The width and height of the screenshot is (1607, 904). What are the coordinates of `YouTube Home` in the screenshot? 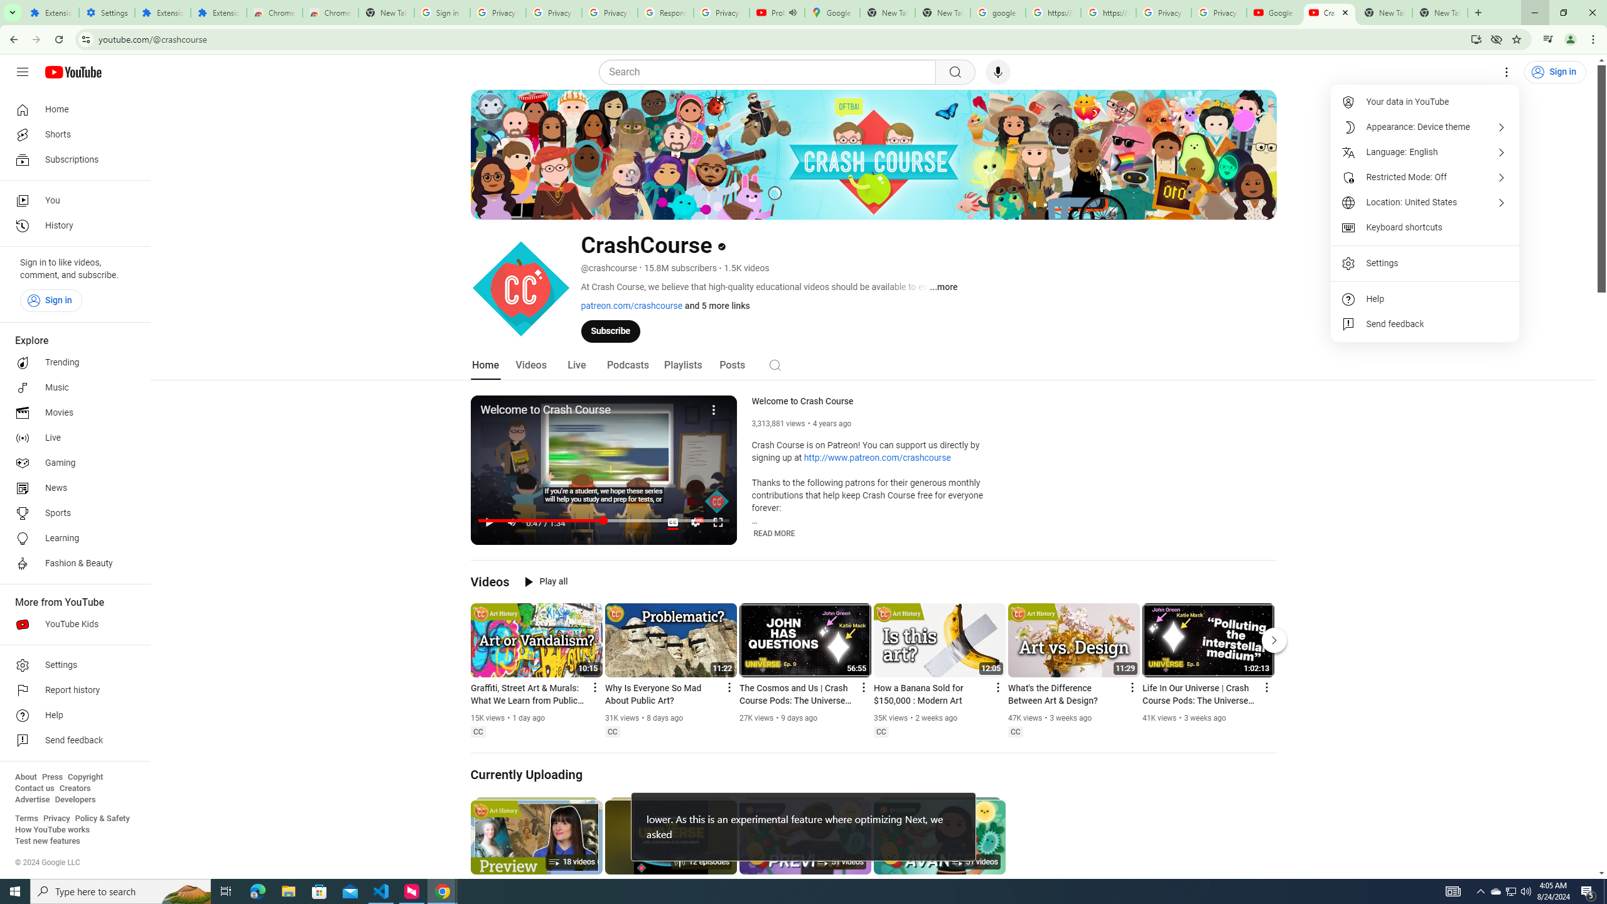 It's located at (73, 72).